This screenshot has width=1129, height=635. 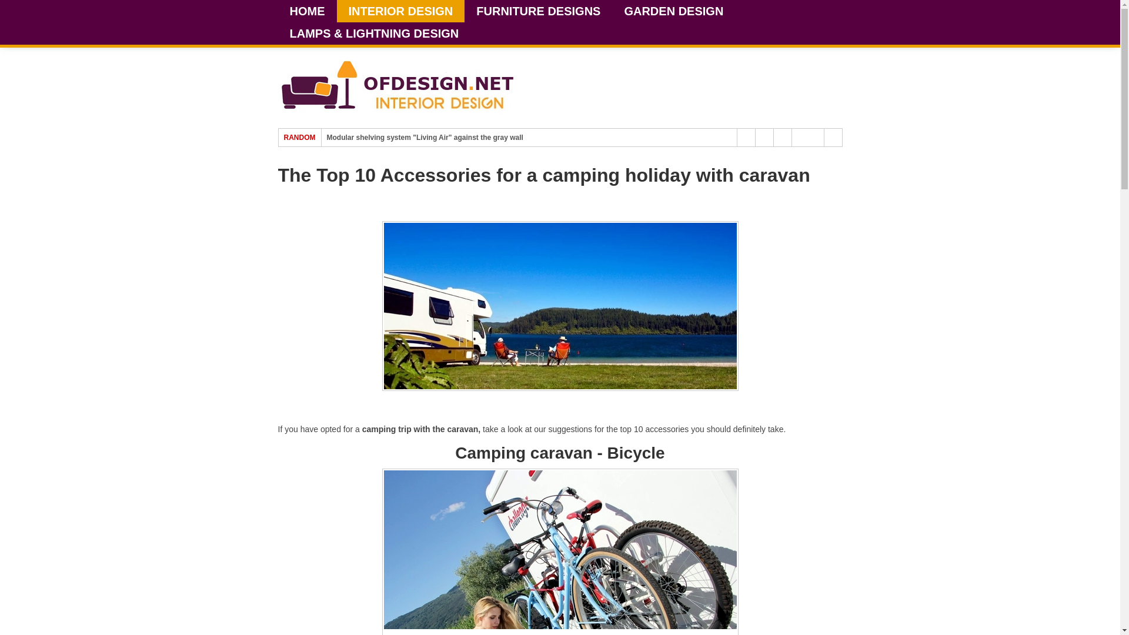 I want to click on Trailer, so click(x=560, y=552).